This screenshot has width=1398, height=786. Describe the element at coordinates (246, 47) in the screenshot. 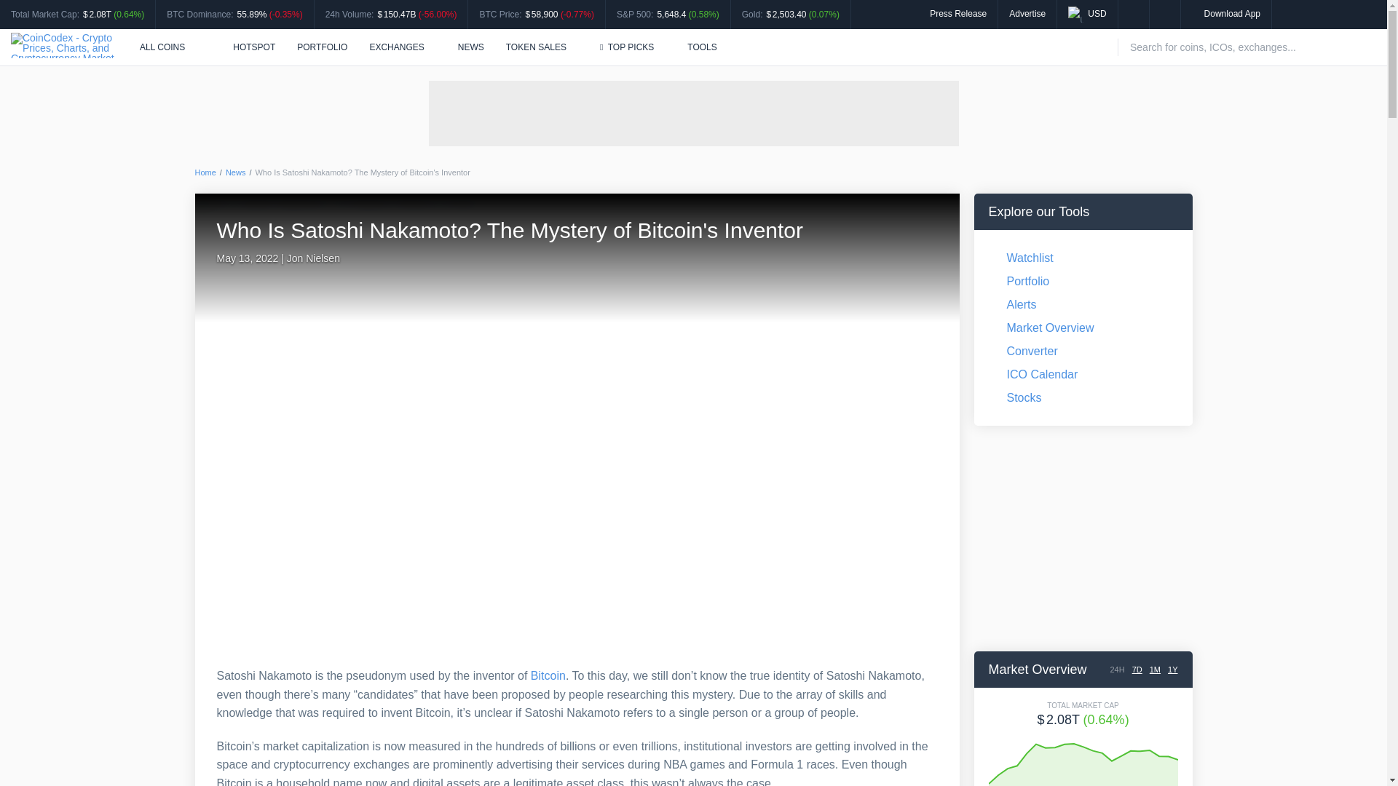

I see `HOTSPOT` at that location.